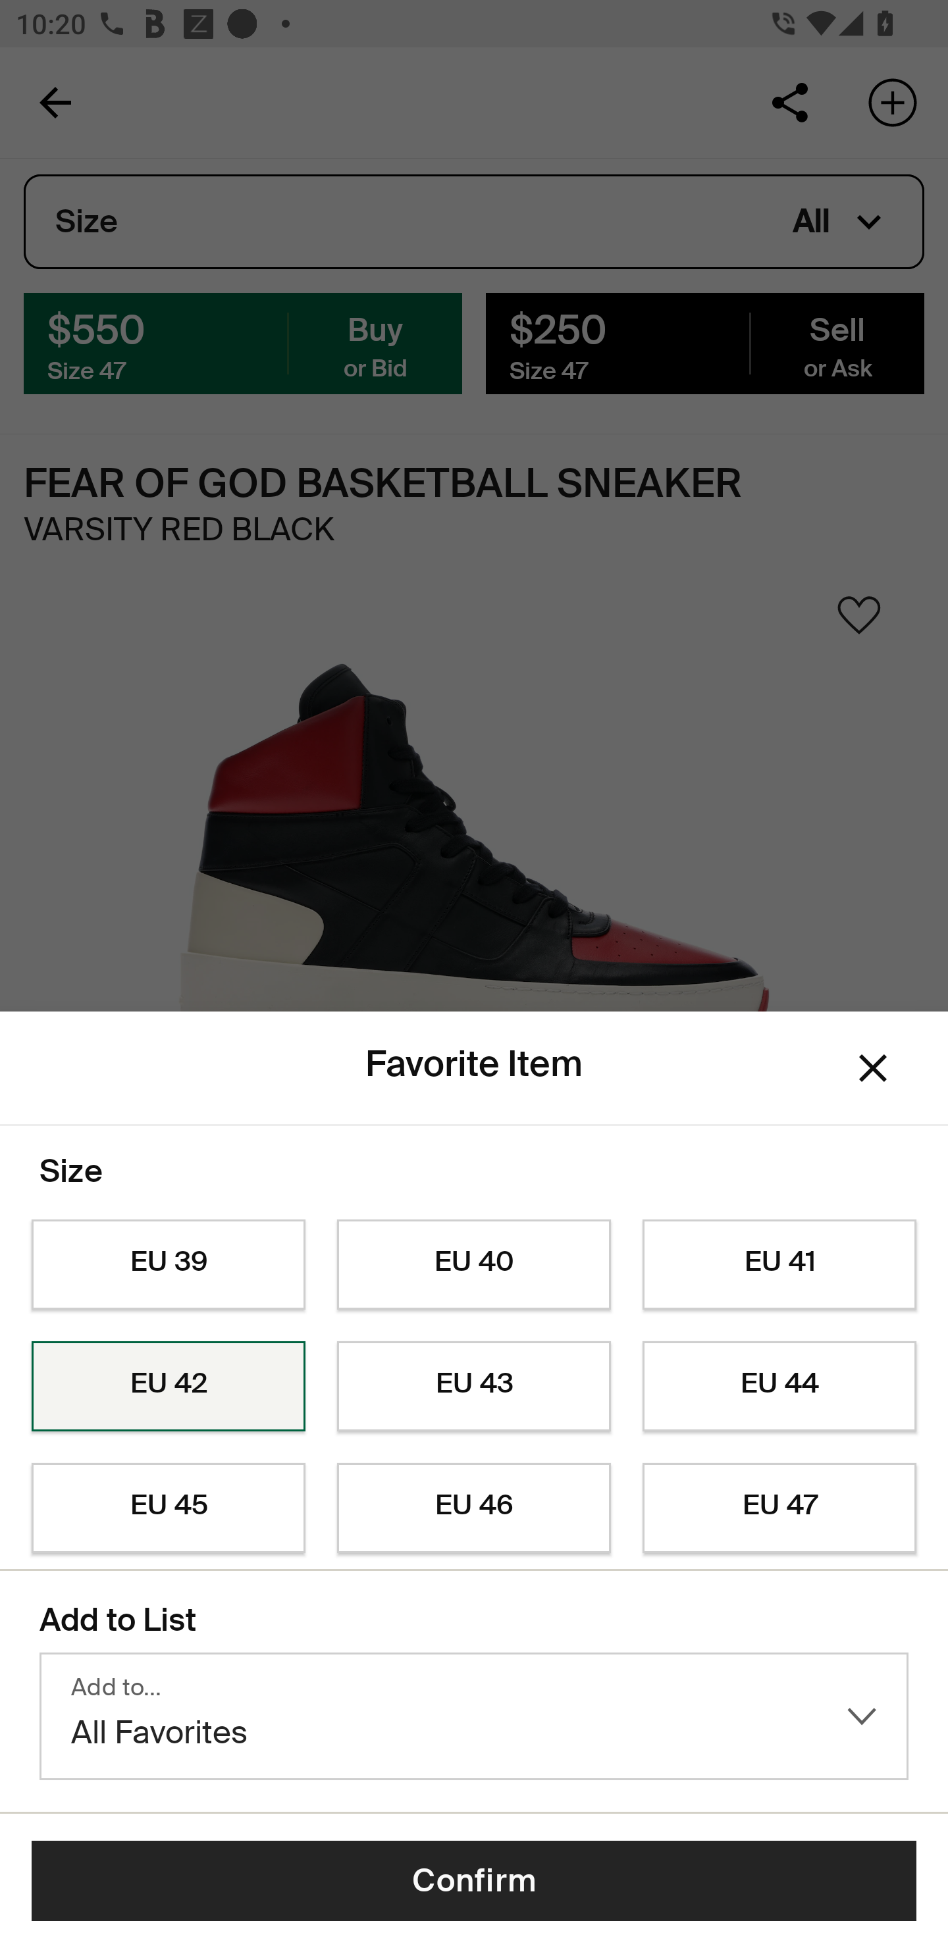  What do you see at coordinates (474, 1265) in the screenshot?
I see `EU 40` at bounding box center [474, 1265].